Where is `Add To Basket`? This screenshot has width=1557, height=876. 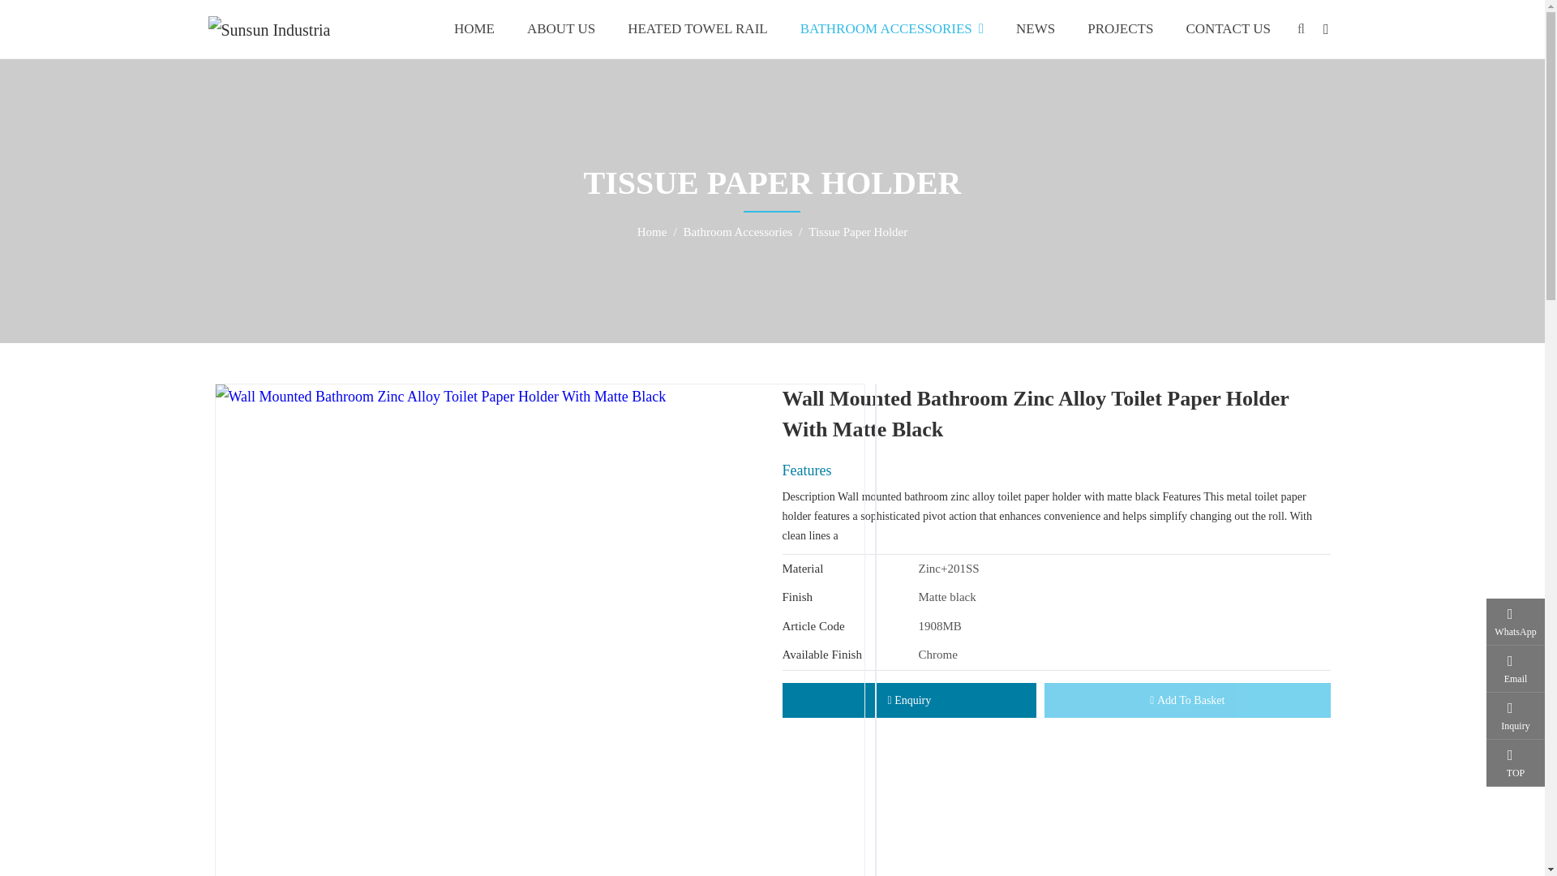 Add To Basket is located at coordinates (1187, 700).